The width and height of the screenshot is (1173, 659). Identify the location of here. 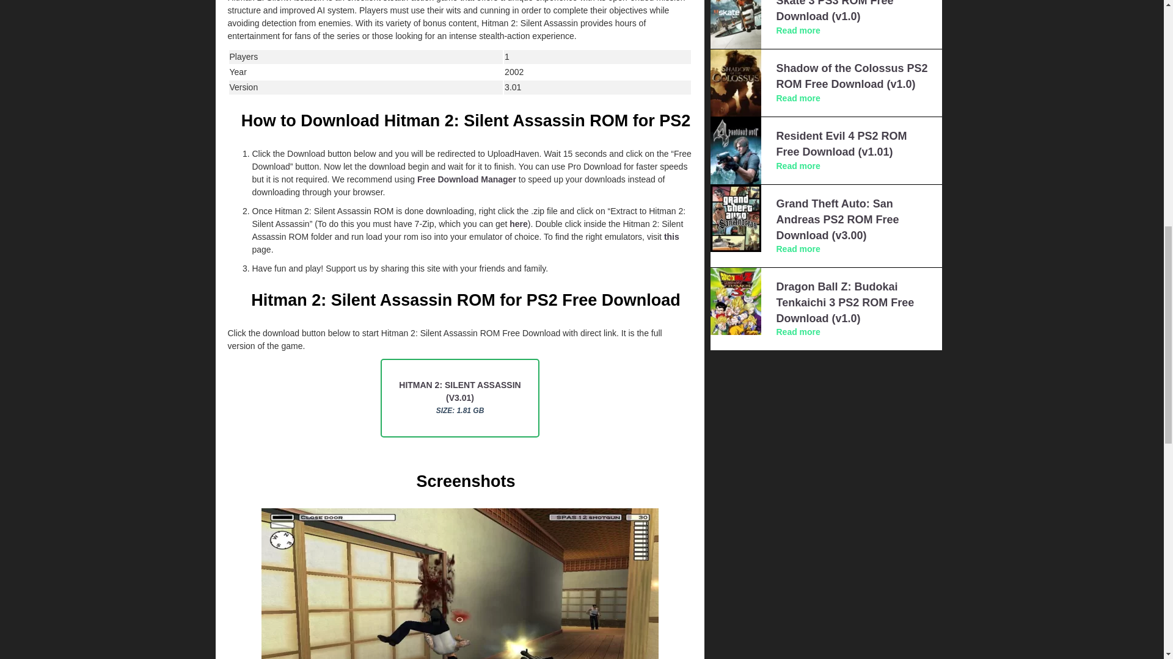
(518, 223).